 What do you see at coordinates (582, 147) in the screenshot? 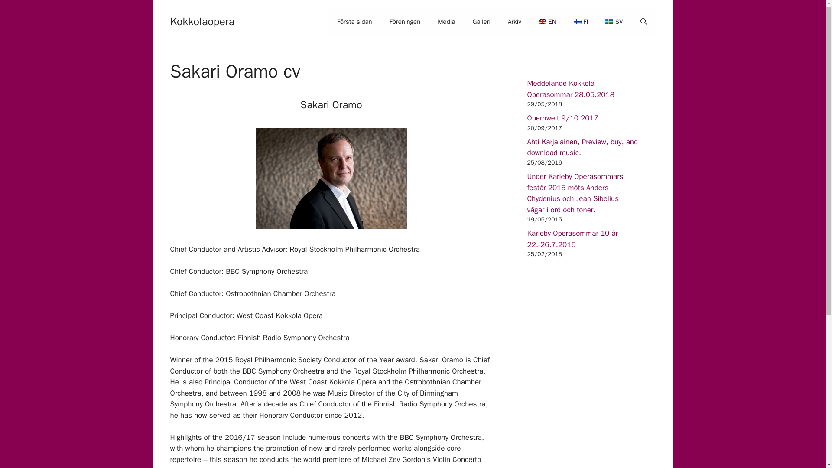
I see `Ahti Karjalainen, Preview, buy, and download music.` at bounding box center [582, 147].